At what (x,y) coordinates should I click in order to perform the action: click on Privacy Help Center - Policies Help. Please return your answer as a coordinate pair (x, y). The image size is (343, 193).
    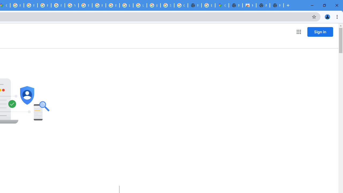
    Looking at the image, I should click on (44, 5).